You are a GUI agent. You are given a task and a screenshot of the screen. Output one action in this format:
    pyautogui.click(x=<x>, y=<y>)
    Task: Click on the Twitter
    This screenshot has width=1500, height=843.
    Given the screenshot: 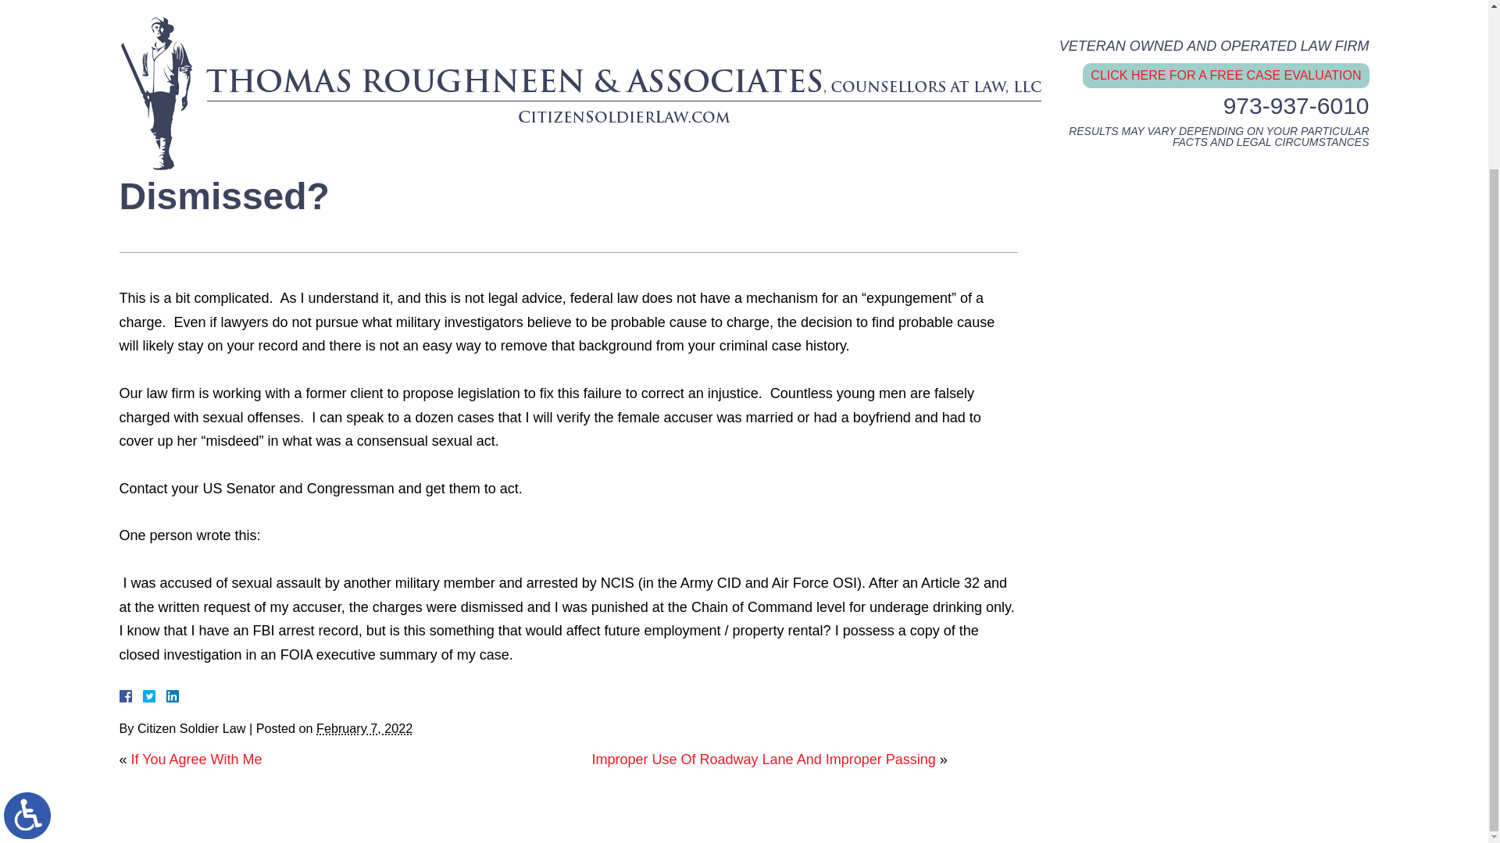 What is the action you would take?
    pyautogui.click(x=155, y=696)
    